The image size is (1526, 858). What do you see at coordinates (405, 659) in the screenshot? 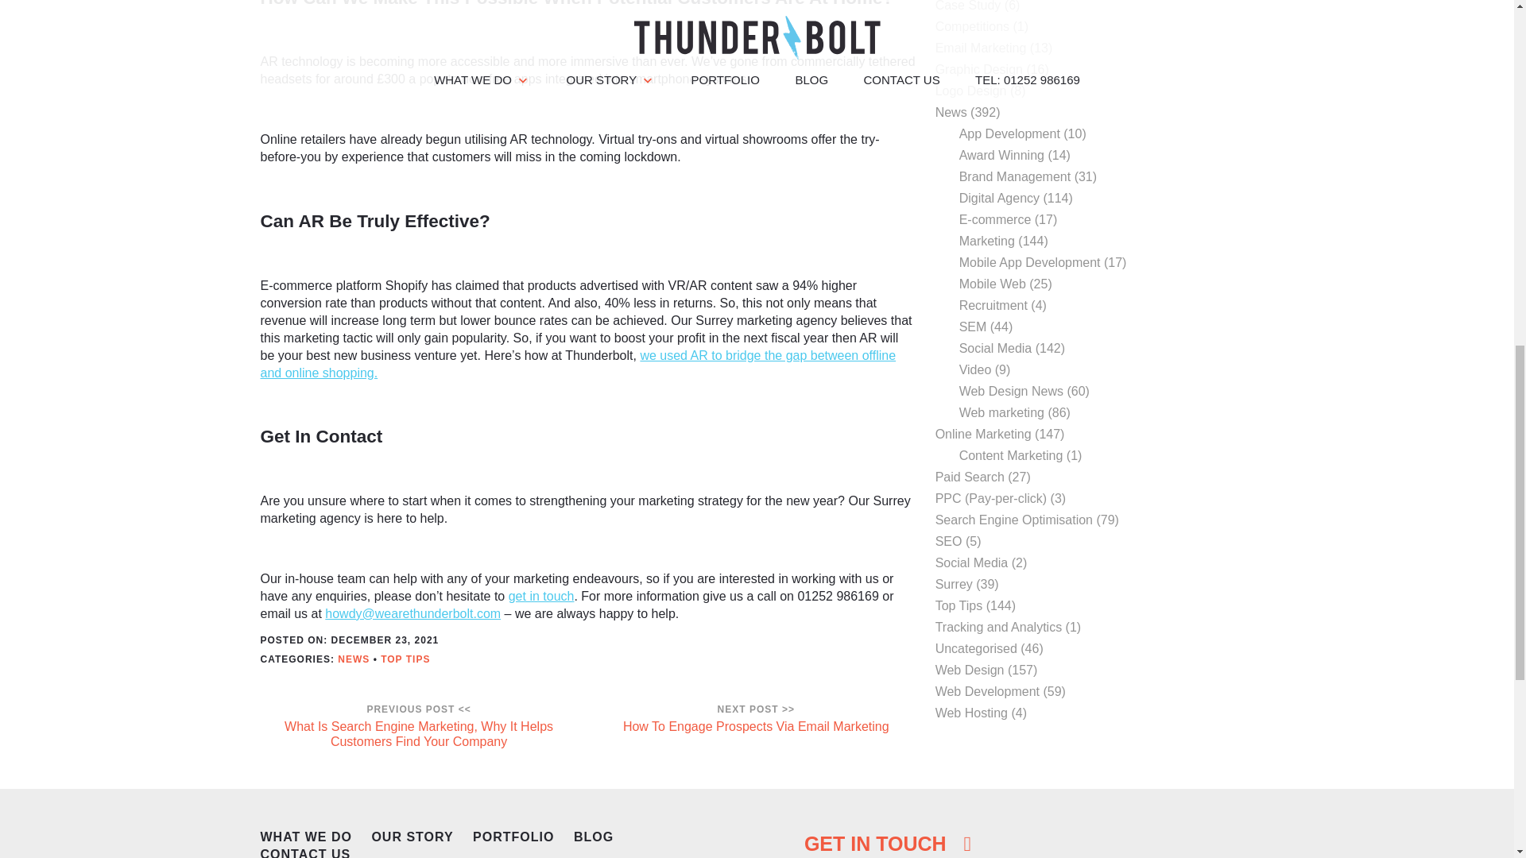
I see `TOP TIPS` at bounding box center [405, 659].